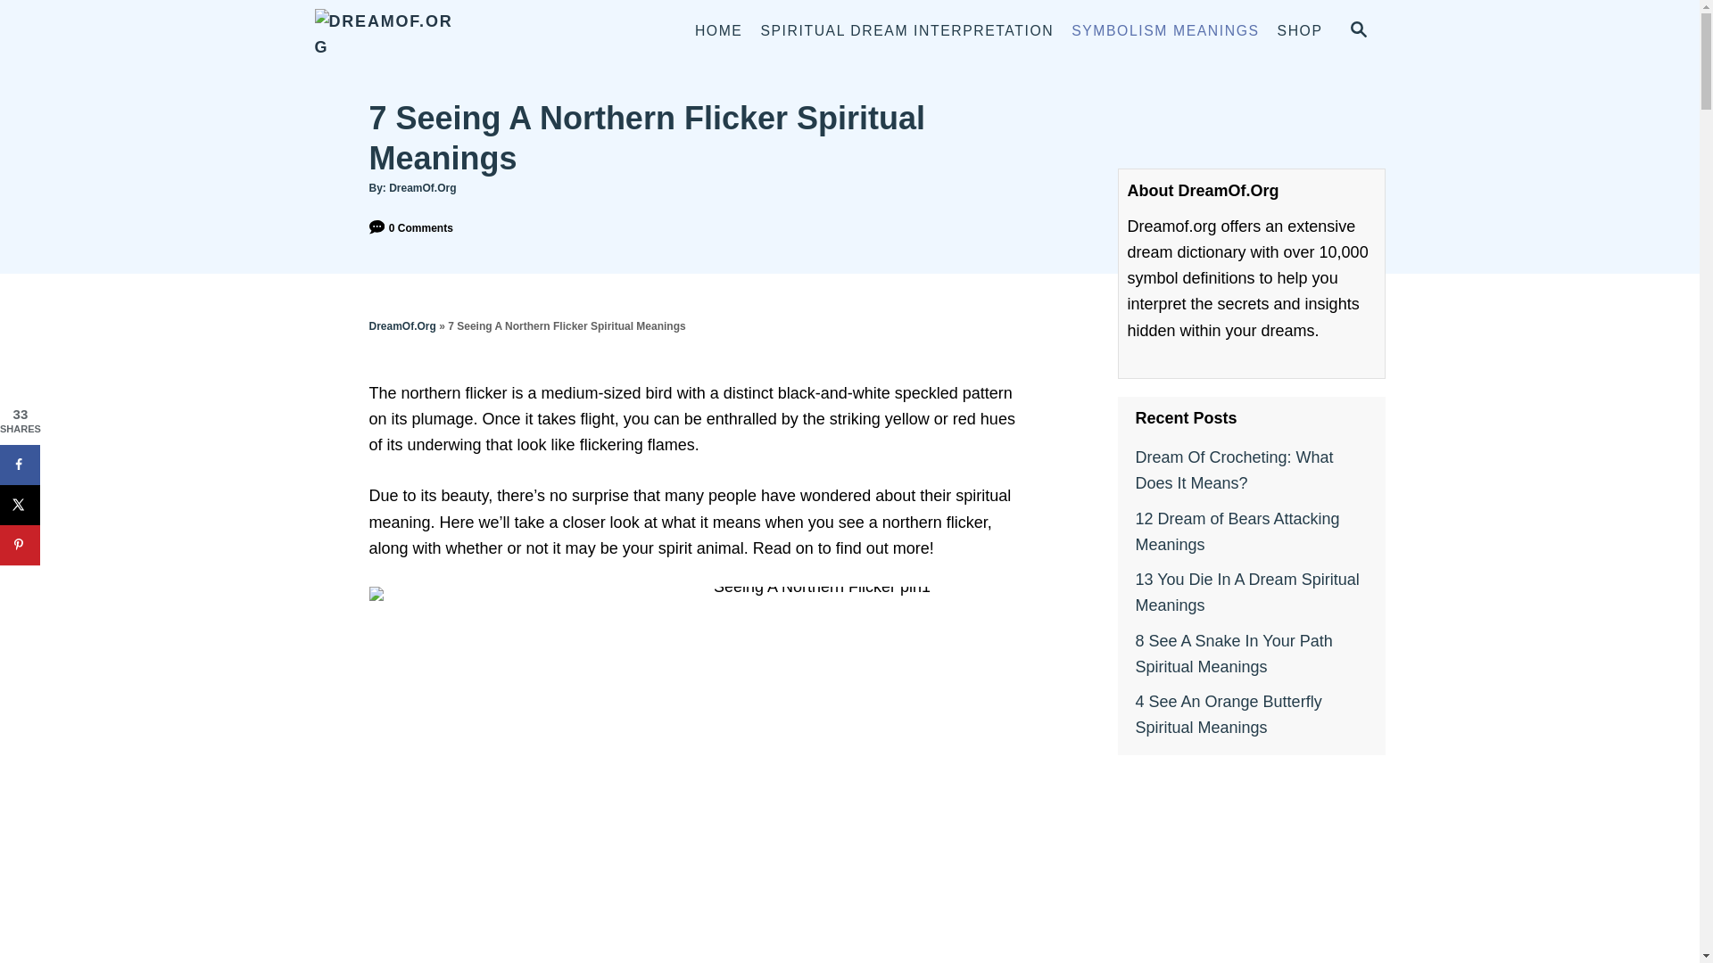 The width and height of the screenshot is (1713, 963). What do you see at coordinates (719, 31) in the screenshot?
I see `HOME` at bounding box center [719, 31].